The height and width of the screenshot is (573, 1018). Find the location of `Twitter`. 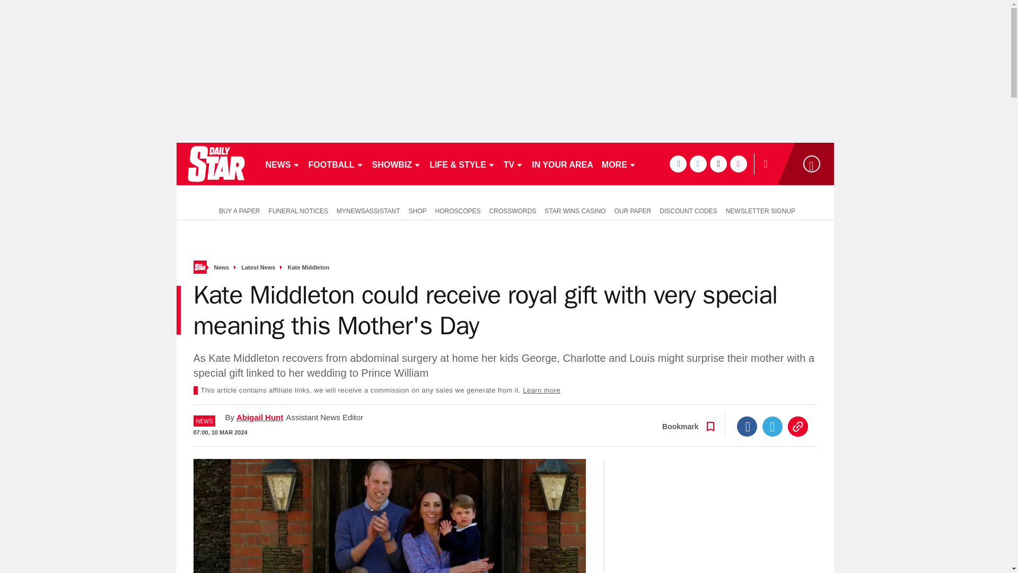

Twitter is located at coordinates (773, 427).